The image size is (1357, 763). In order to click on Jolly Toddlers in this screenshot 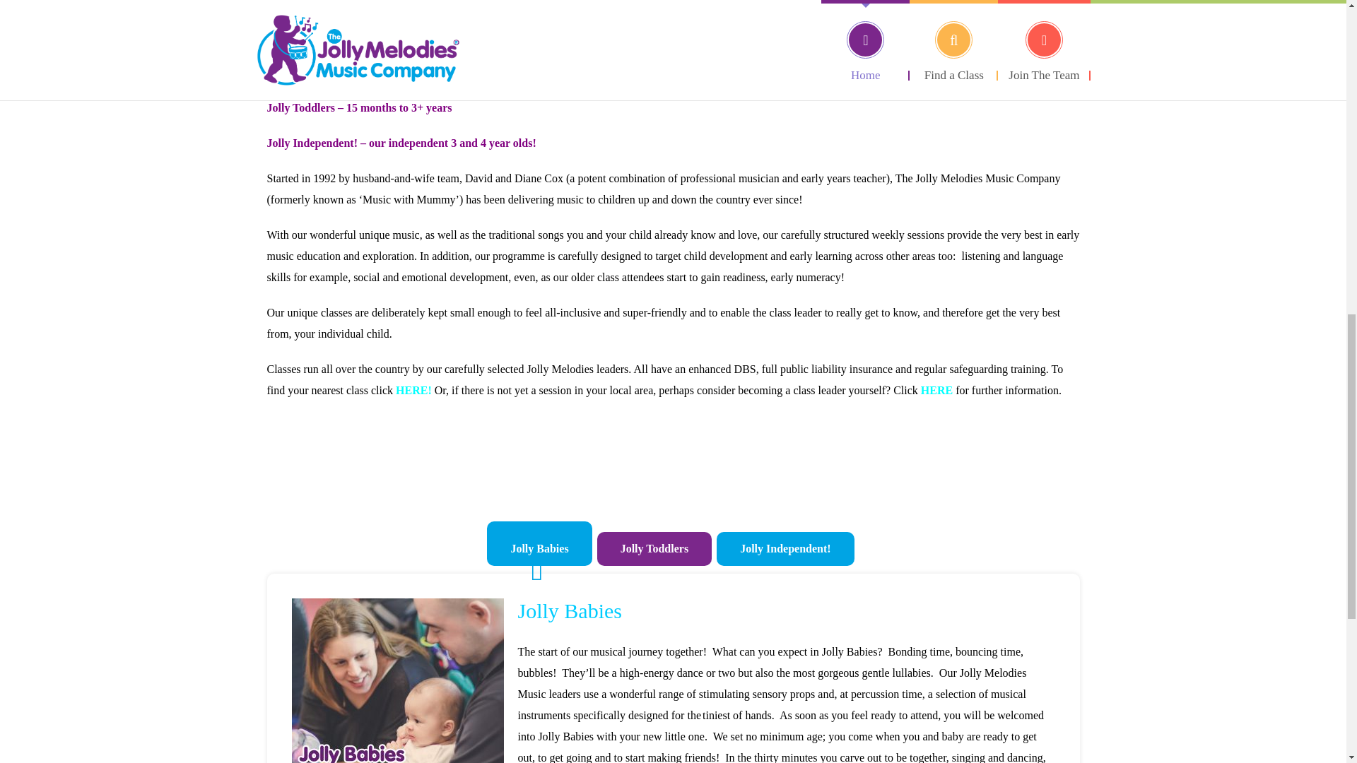, I will do `click(654, 548)`.